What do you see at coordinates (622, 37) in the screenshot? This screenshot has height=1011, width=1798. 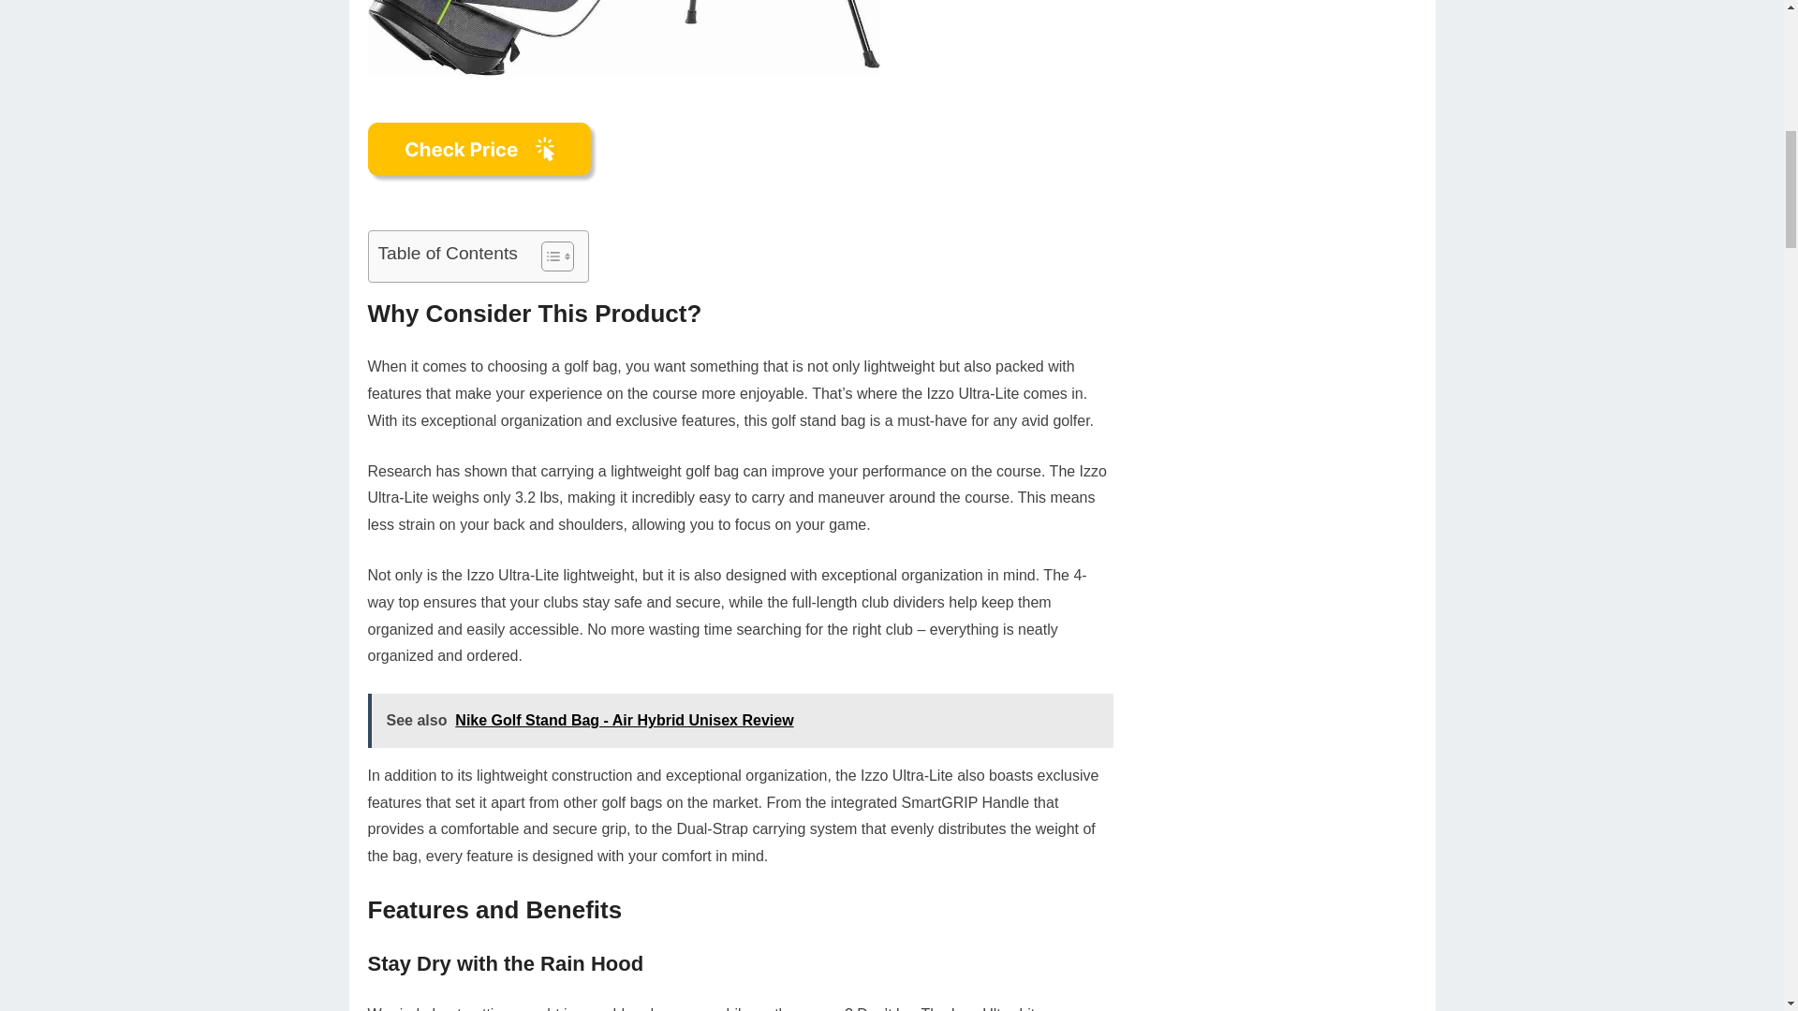 I see `Izzo Ultra-Lite` at bounding box center [622, 37].